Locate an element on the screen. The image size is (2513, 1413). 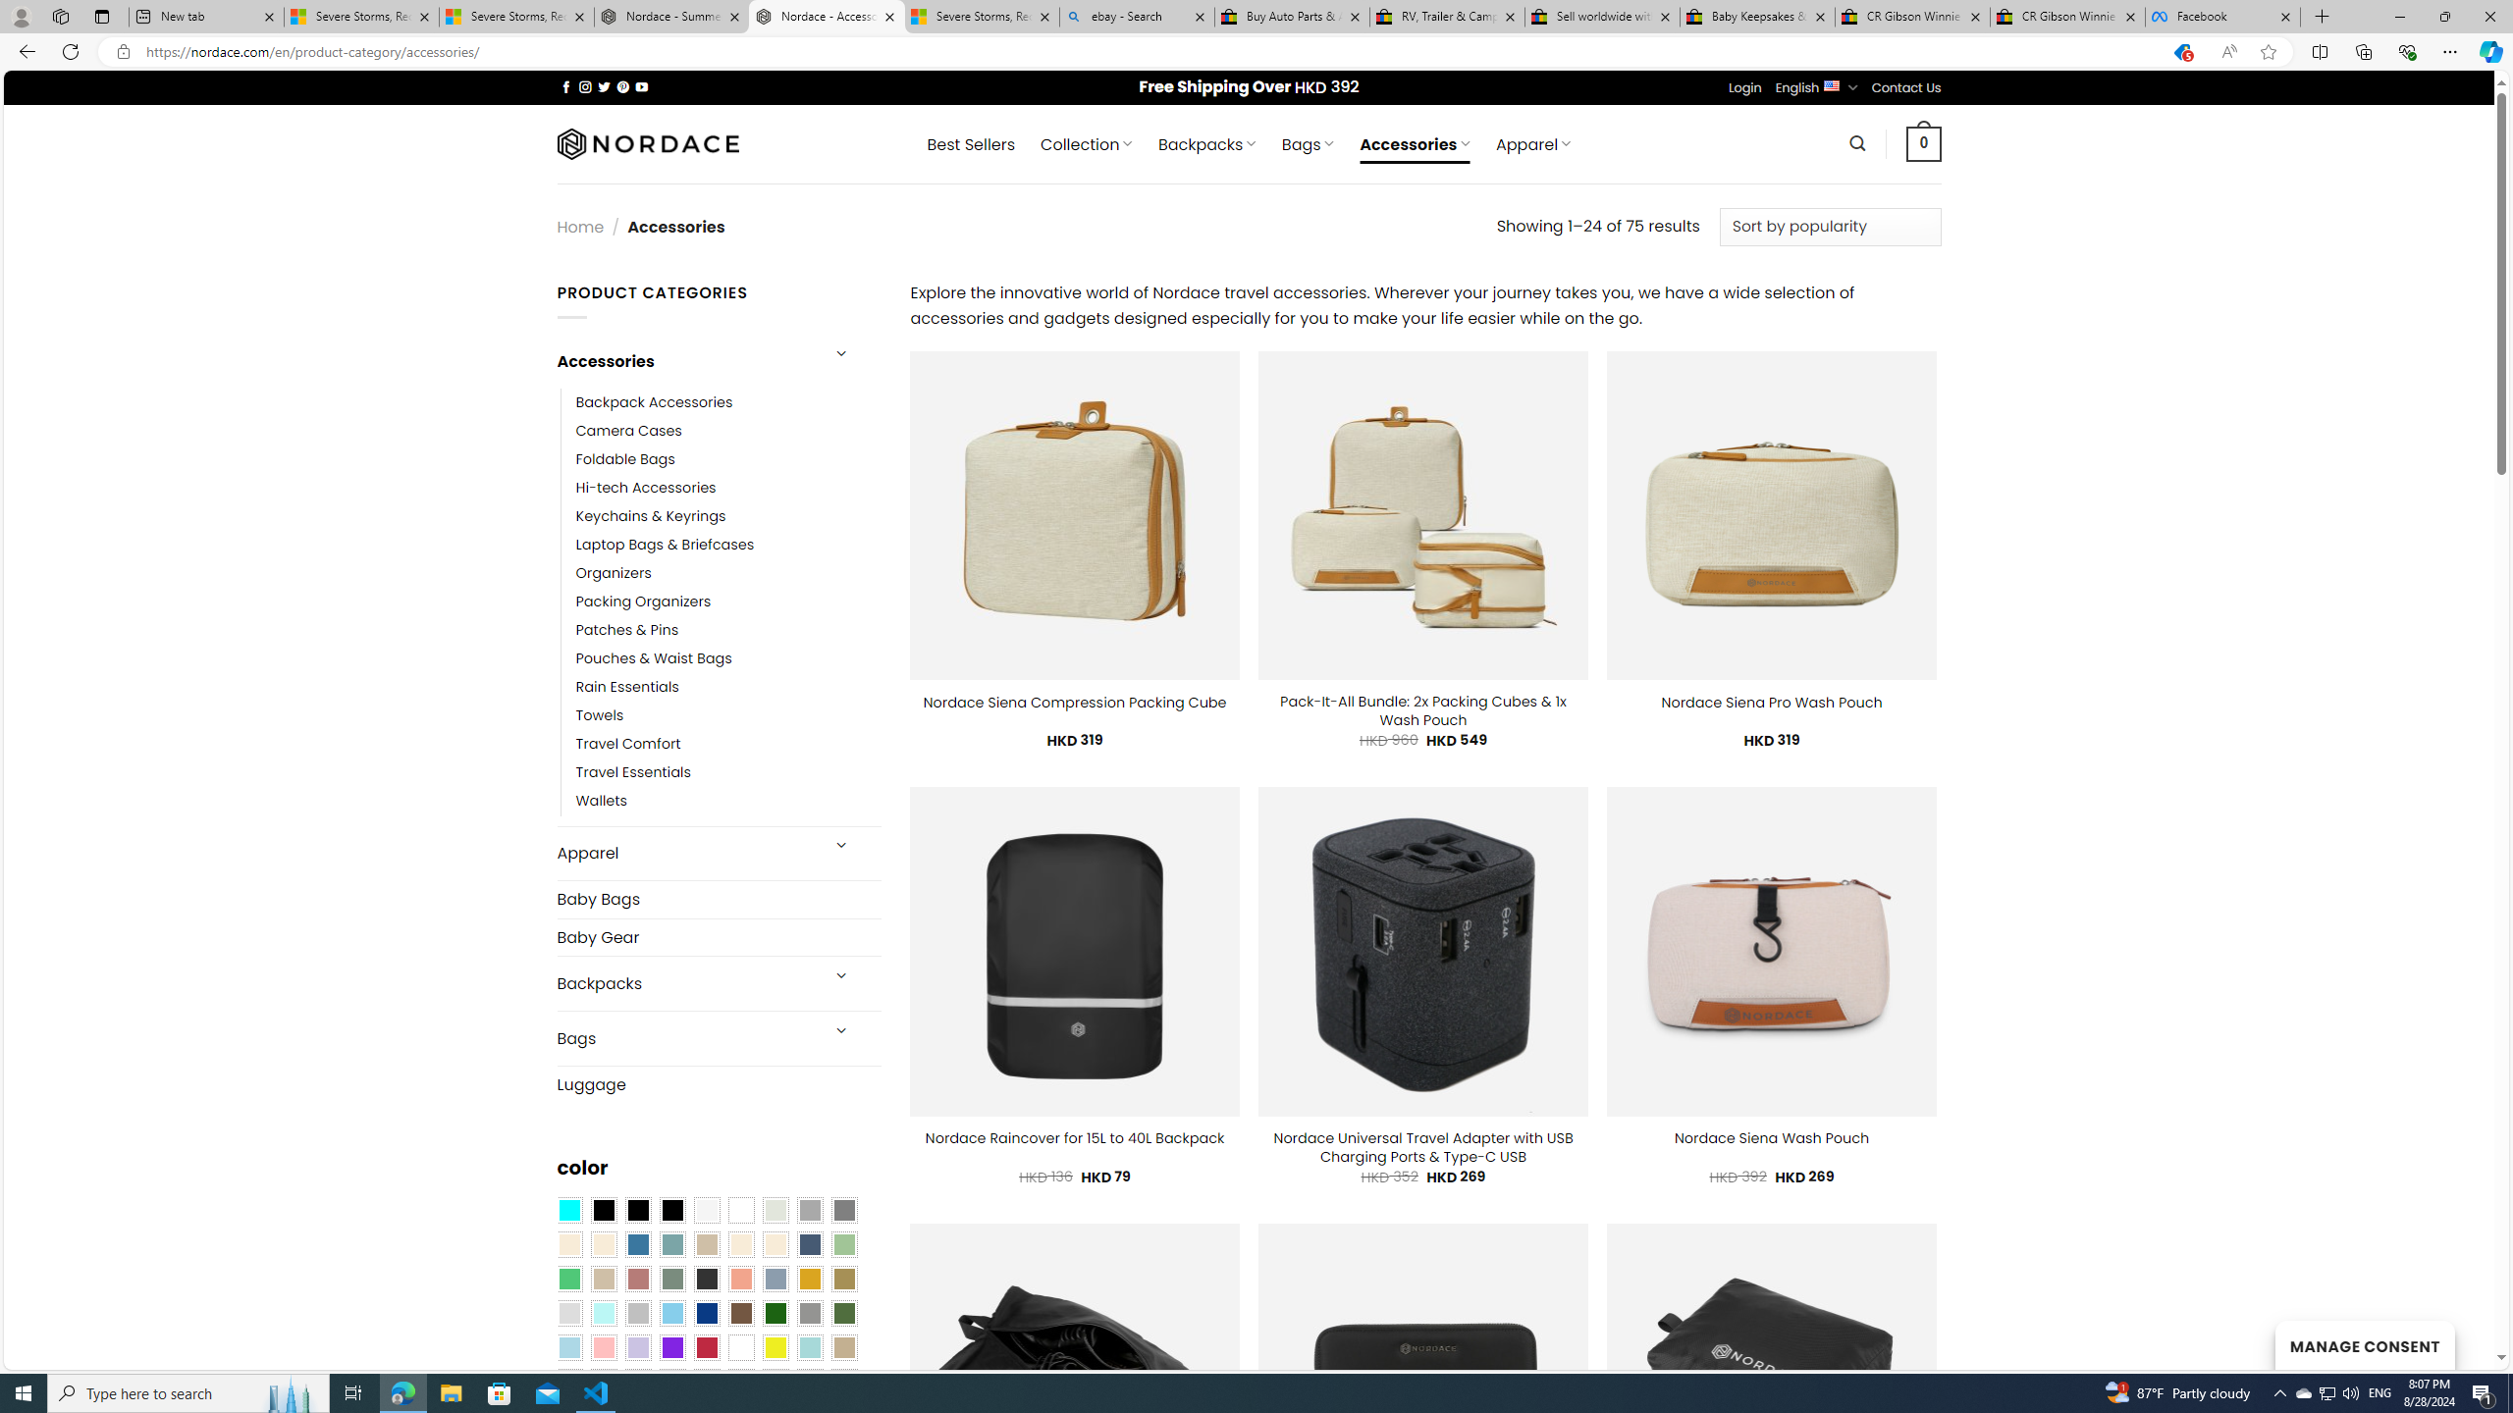
Blue Sage is located at coordinates (671, 1244).